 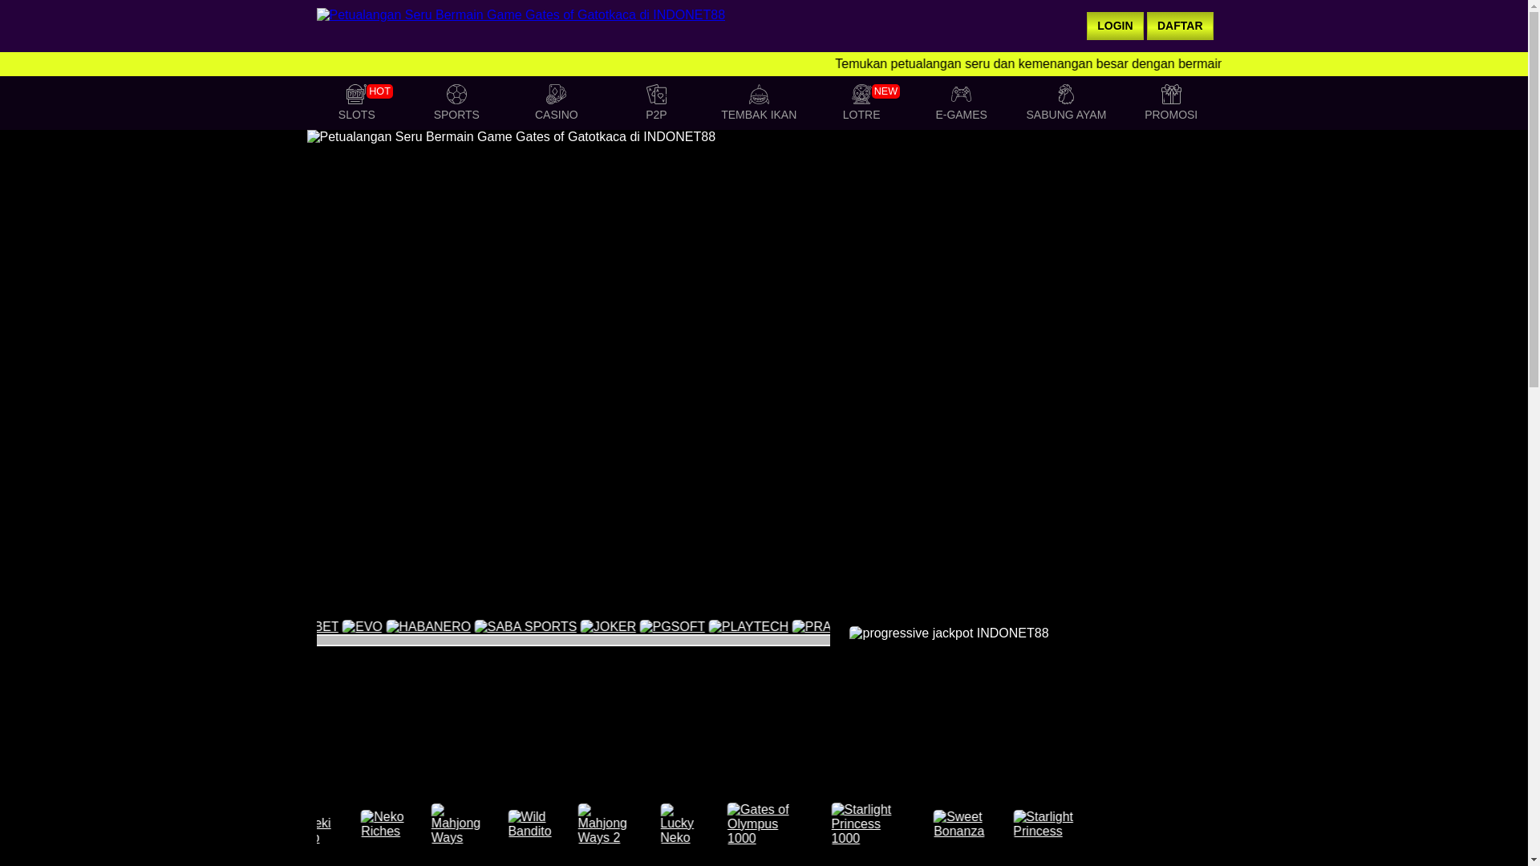 What do you see at coordinates (557, 104) in the screenshot?
I see `DAFTAR` at bounding box center [557, 104].